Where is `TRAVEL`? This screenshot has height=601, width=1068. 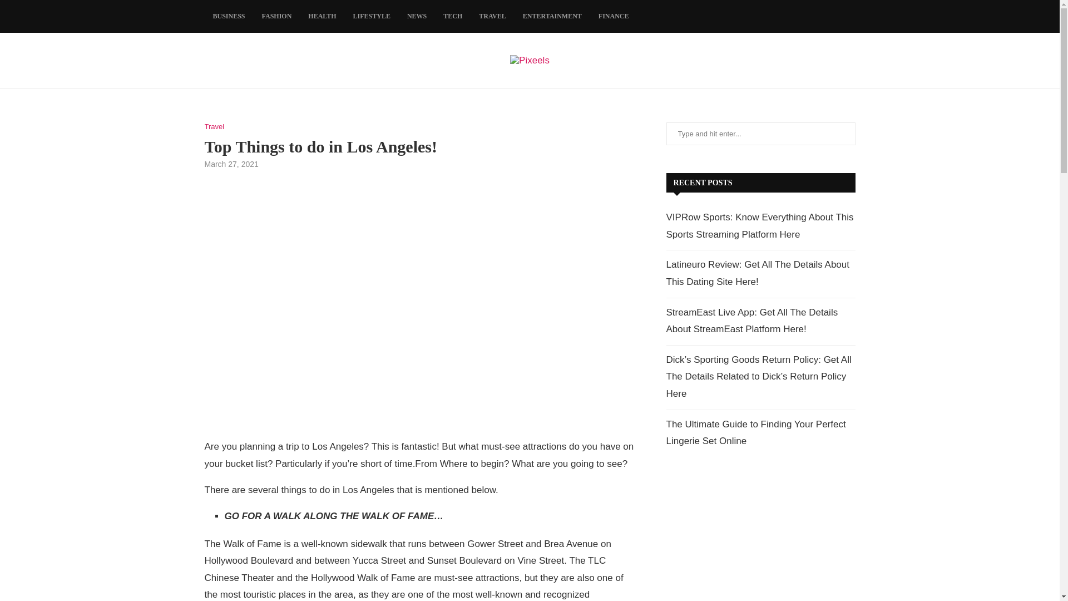
TRAVEL is located at coordinates (492, 17).